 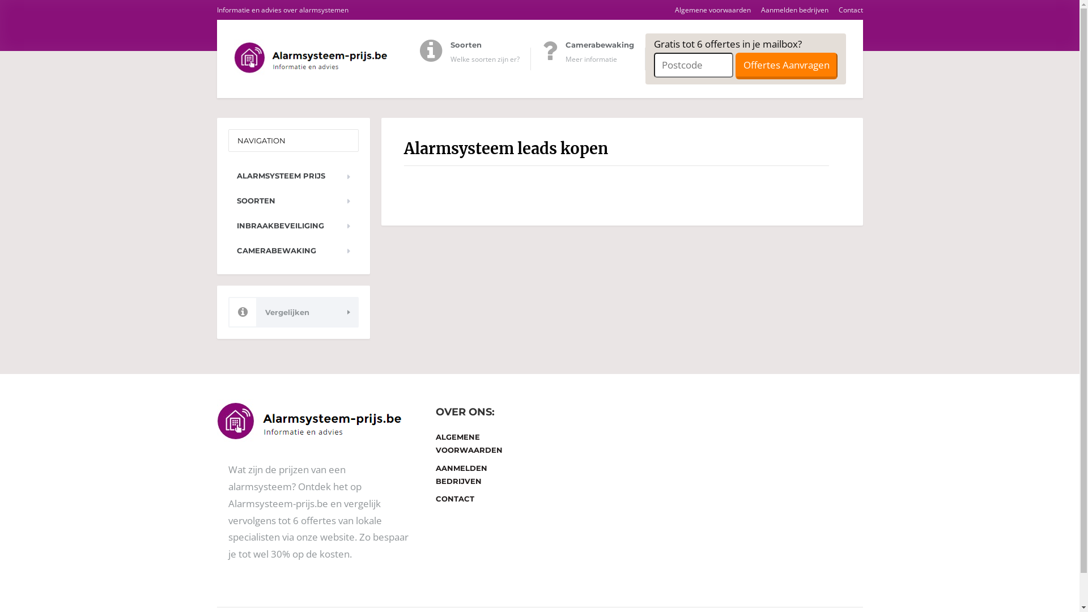 What do you see at coordinates (475, 59) in the screenshot?
I see `Soorten
Welke soorten zijn er?` at bounding box center [475, 59].